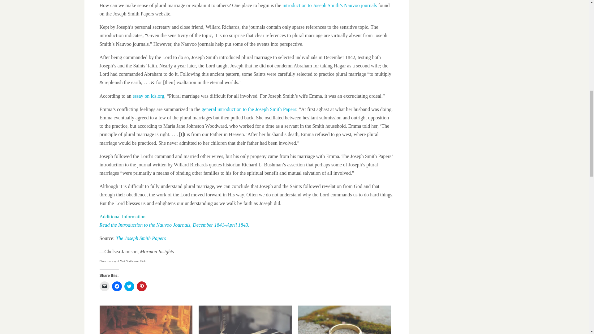 Image resolution: width=594 pixels, height=334 pixels. What do you see at coordinates (117, 286) in the screenshot?
I see `Click to share on Facebook` at bounding box center [117, 286].